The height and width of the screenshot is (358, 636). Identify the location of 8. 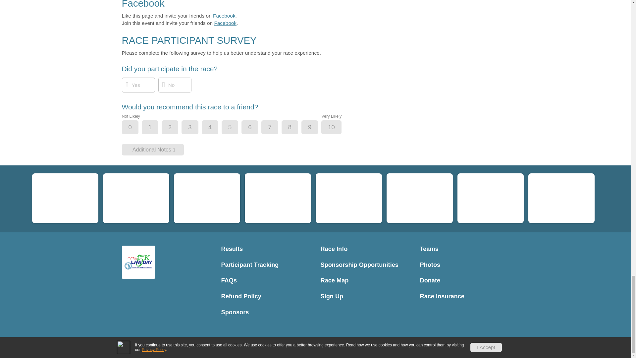
(295, 127).